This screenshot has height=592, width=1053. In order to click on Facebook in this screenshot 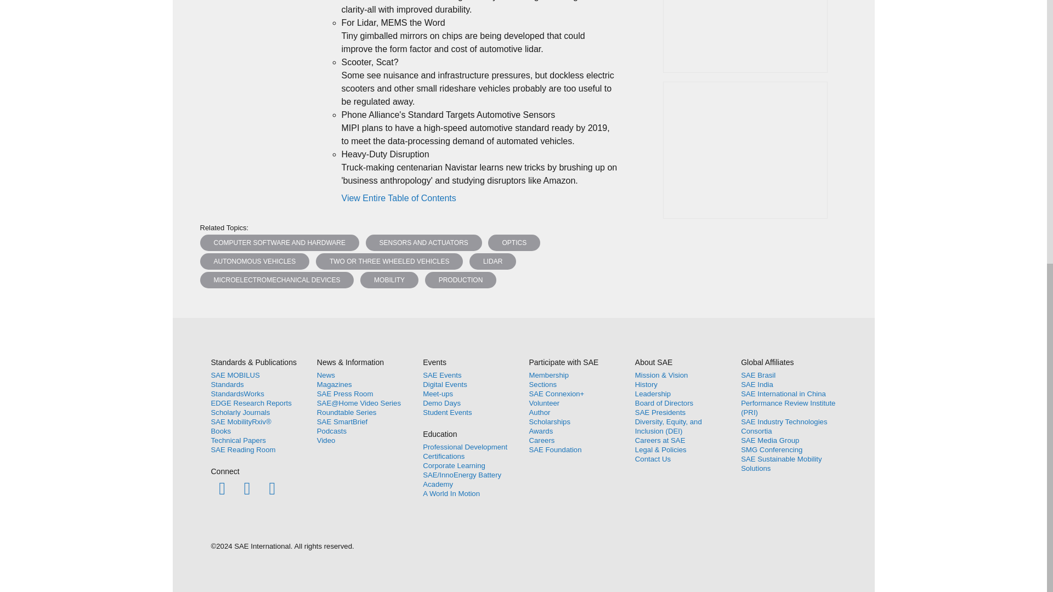, I will do `click(222, 488)`.